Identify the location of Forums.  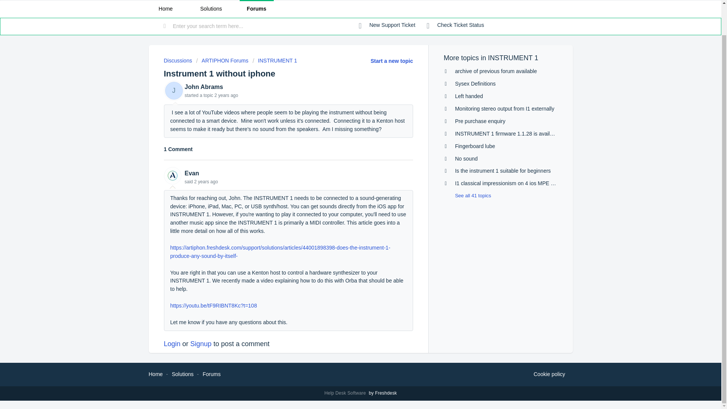
(256, 9).